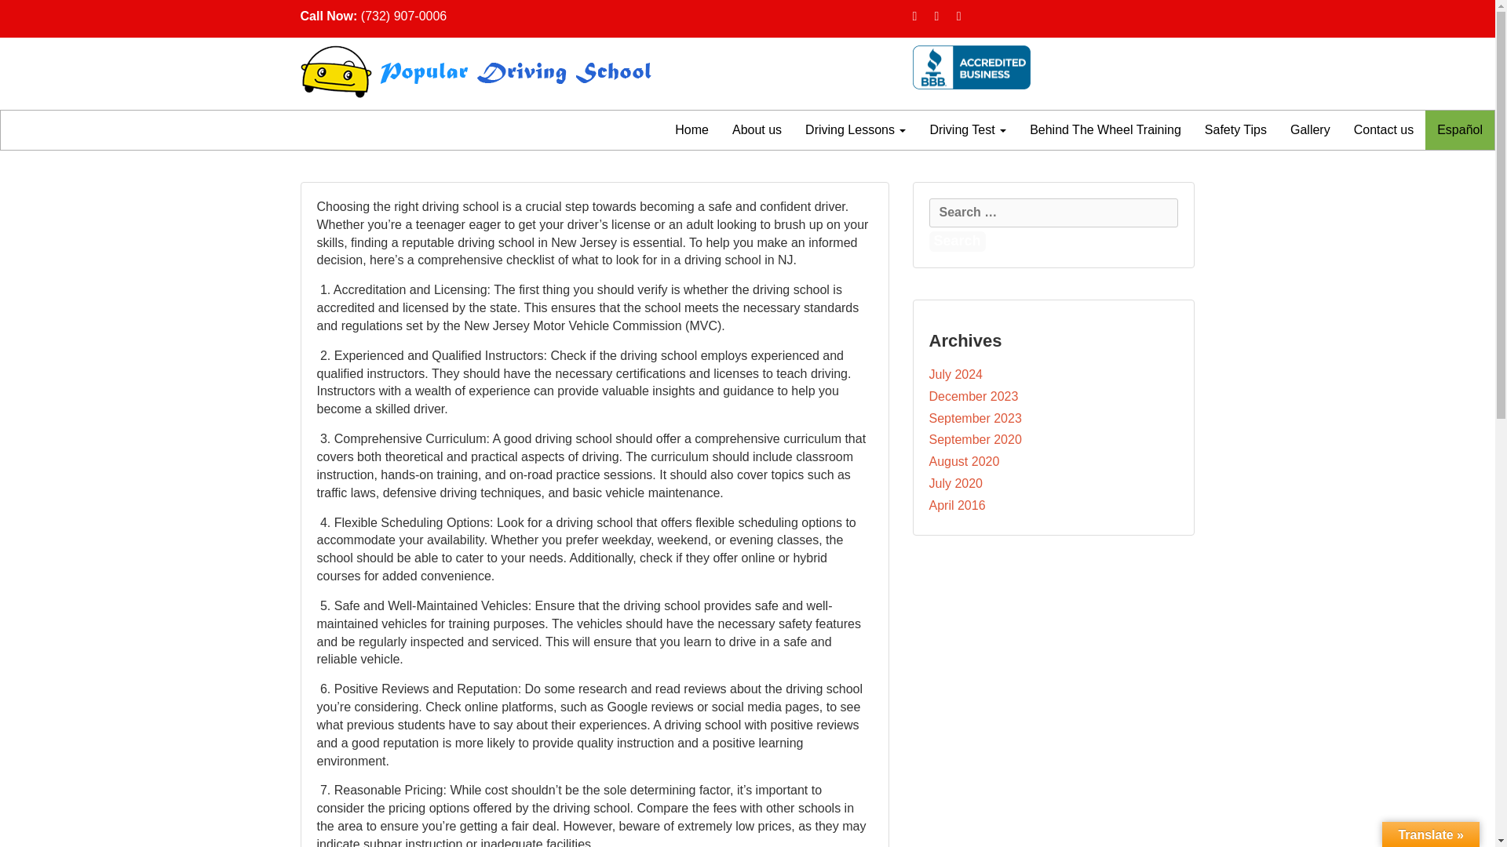 The height and width of the screenshot is (847, 1507). What do you see at coordinates (1310, 130) in the screenshot?
I see `Gallery` at bounding box center [1310, 130].